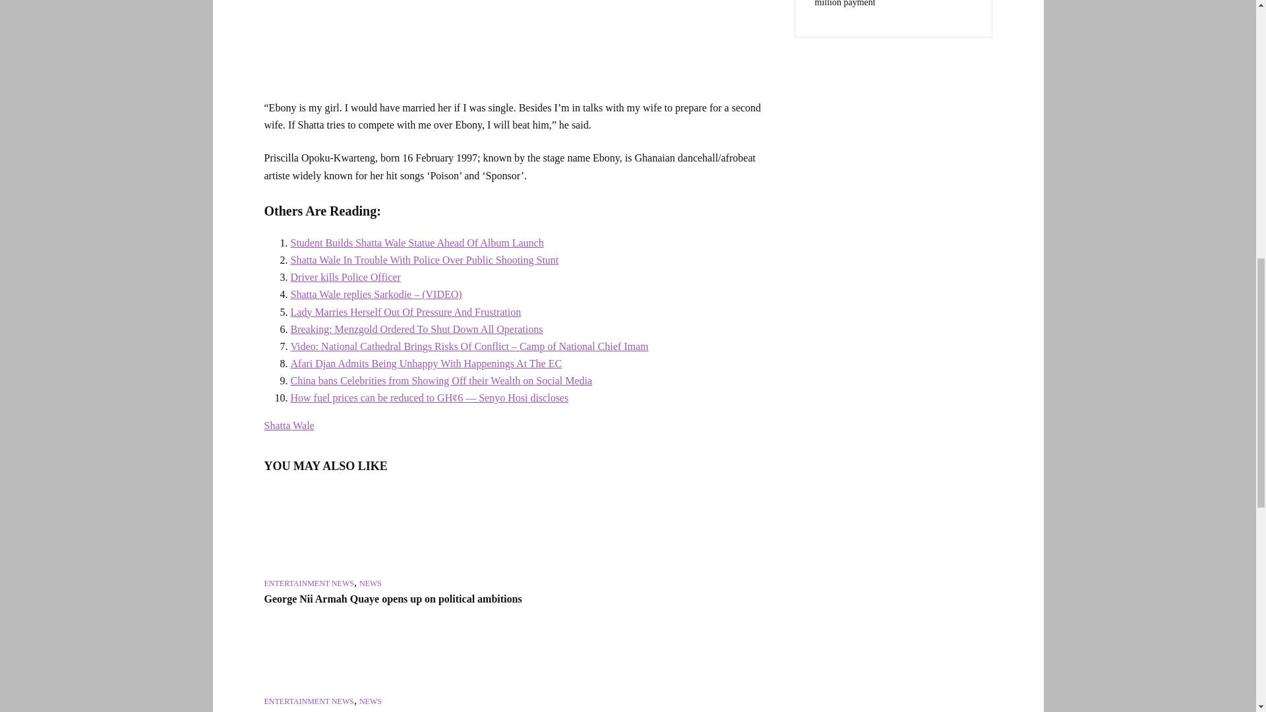 This screenshot has height=712, width=1266. I want to click on Driver kills Police Officer, so click(344, 277).